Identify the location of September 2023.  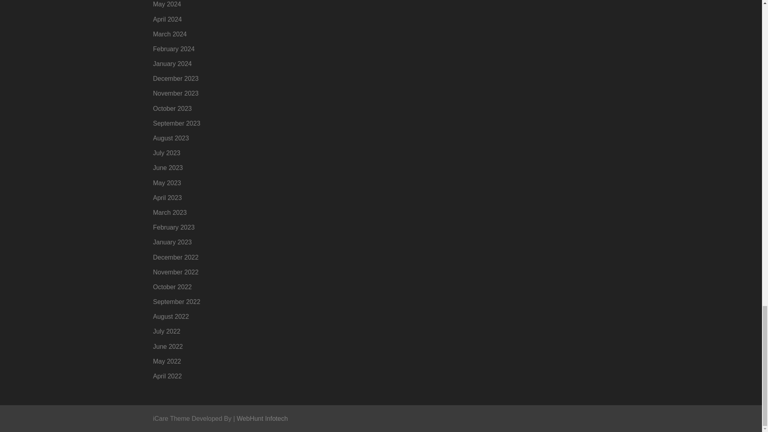
(176, 123).